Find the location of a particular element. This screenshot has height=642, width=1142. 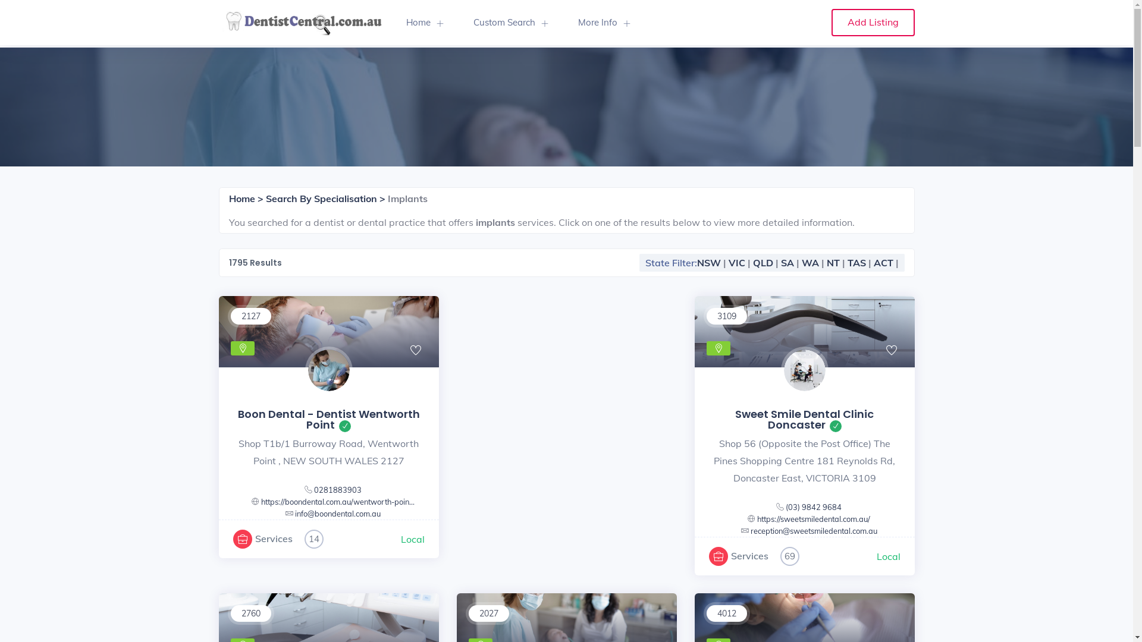

Boon Dental - Dentist Wentworth Point is located at coordinates (329, 420).